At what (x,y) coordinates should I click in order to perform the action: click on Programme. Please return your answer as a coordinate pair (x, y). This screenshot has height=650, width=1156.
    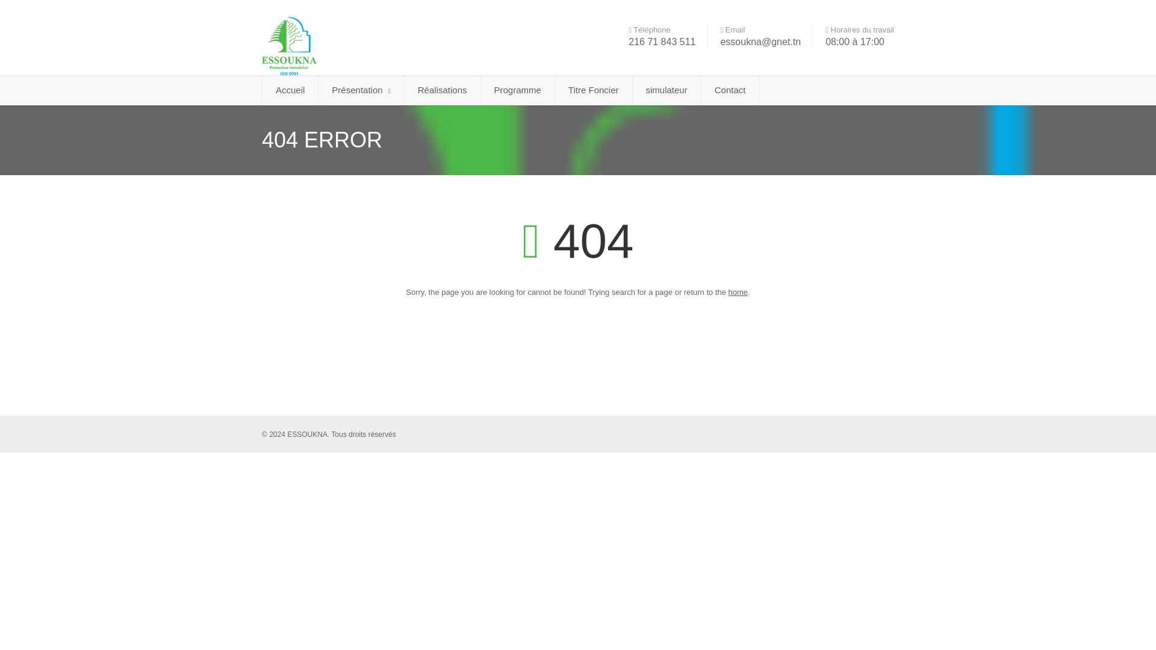
    Looking at the image, I should click on (518, 90).